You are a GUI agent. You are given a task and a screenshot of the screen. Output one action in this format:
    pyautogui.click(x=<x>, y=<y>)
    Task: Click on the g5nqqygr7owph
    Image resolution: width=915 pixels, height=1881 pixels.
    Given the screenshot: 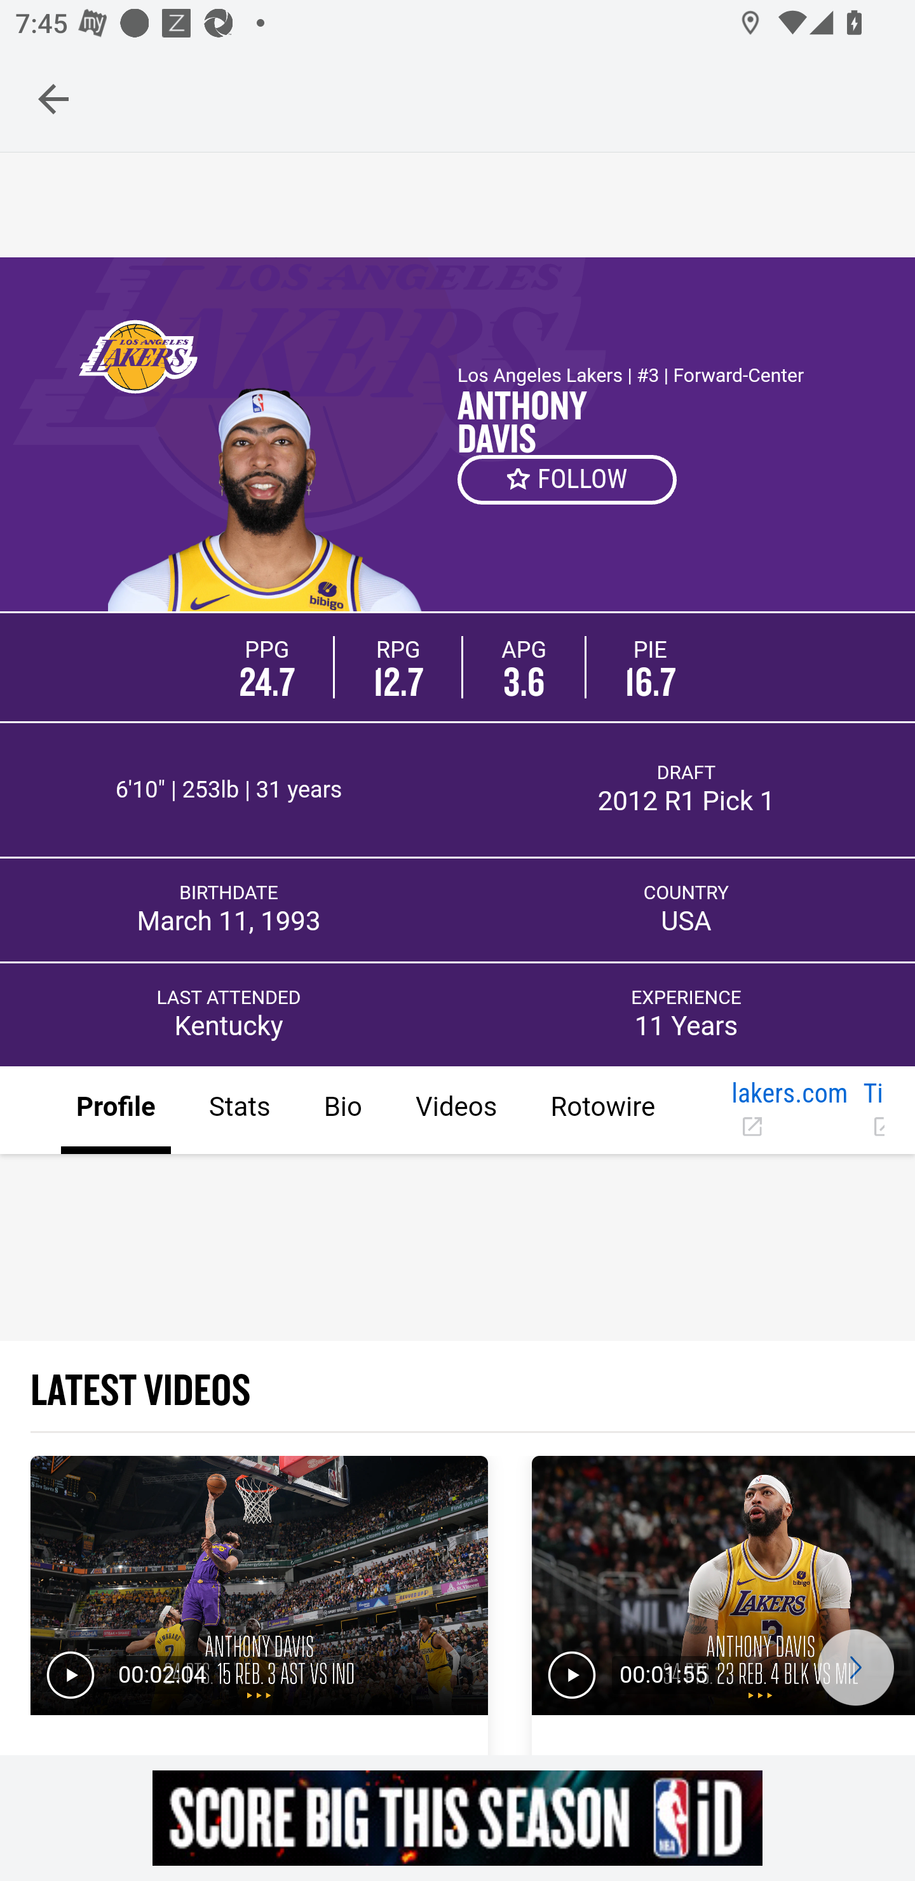 What is the action you would take?
    pyautogui.click(x=457, y=1817)
    